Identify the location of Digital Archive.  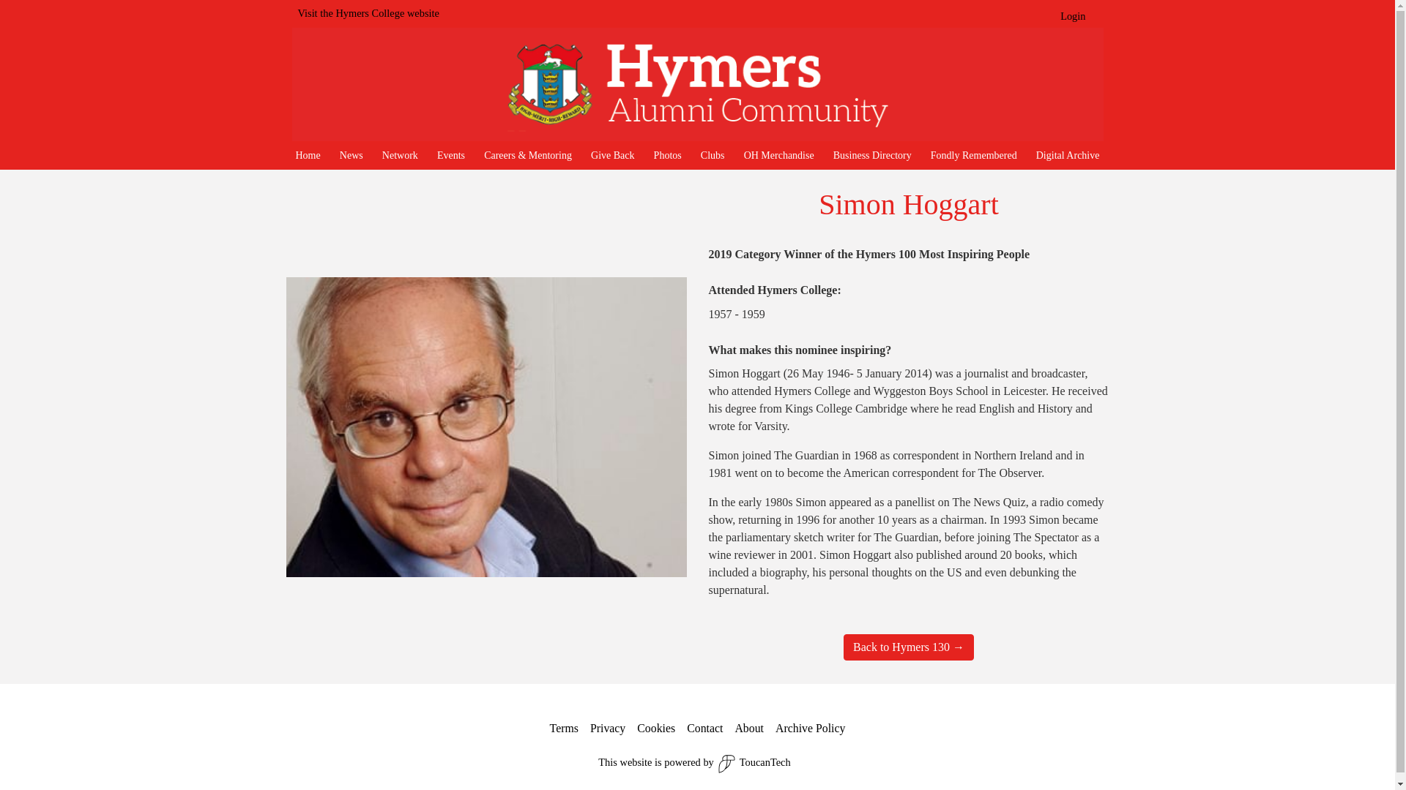
(1068, 155).